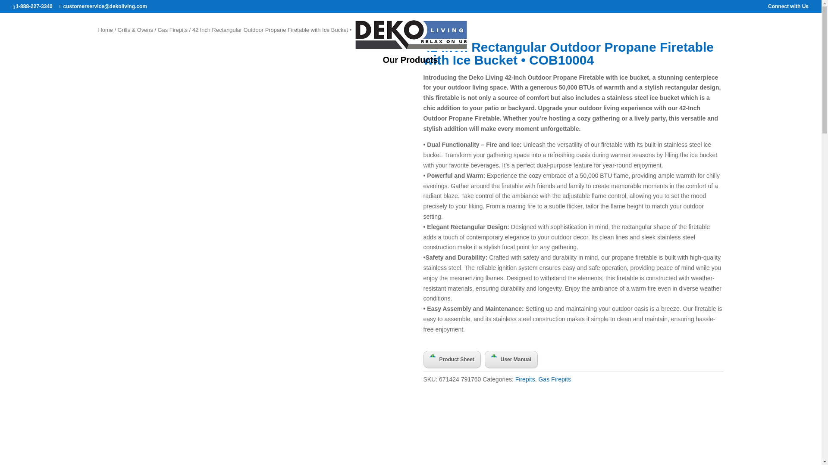 The width and height of the screenshot is (828, 465). I want to click on Gas Firepits, so click(172, 29).